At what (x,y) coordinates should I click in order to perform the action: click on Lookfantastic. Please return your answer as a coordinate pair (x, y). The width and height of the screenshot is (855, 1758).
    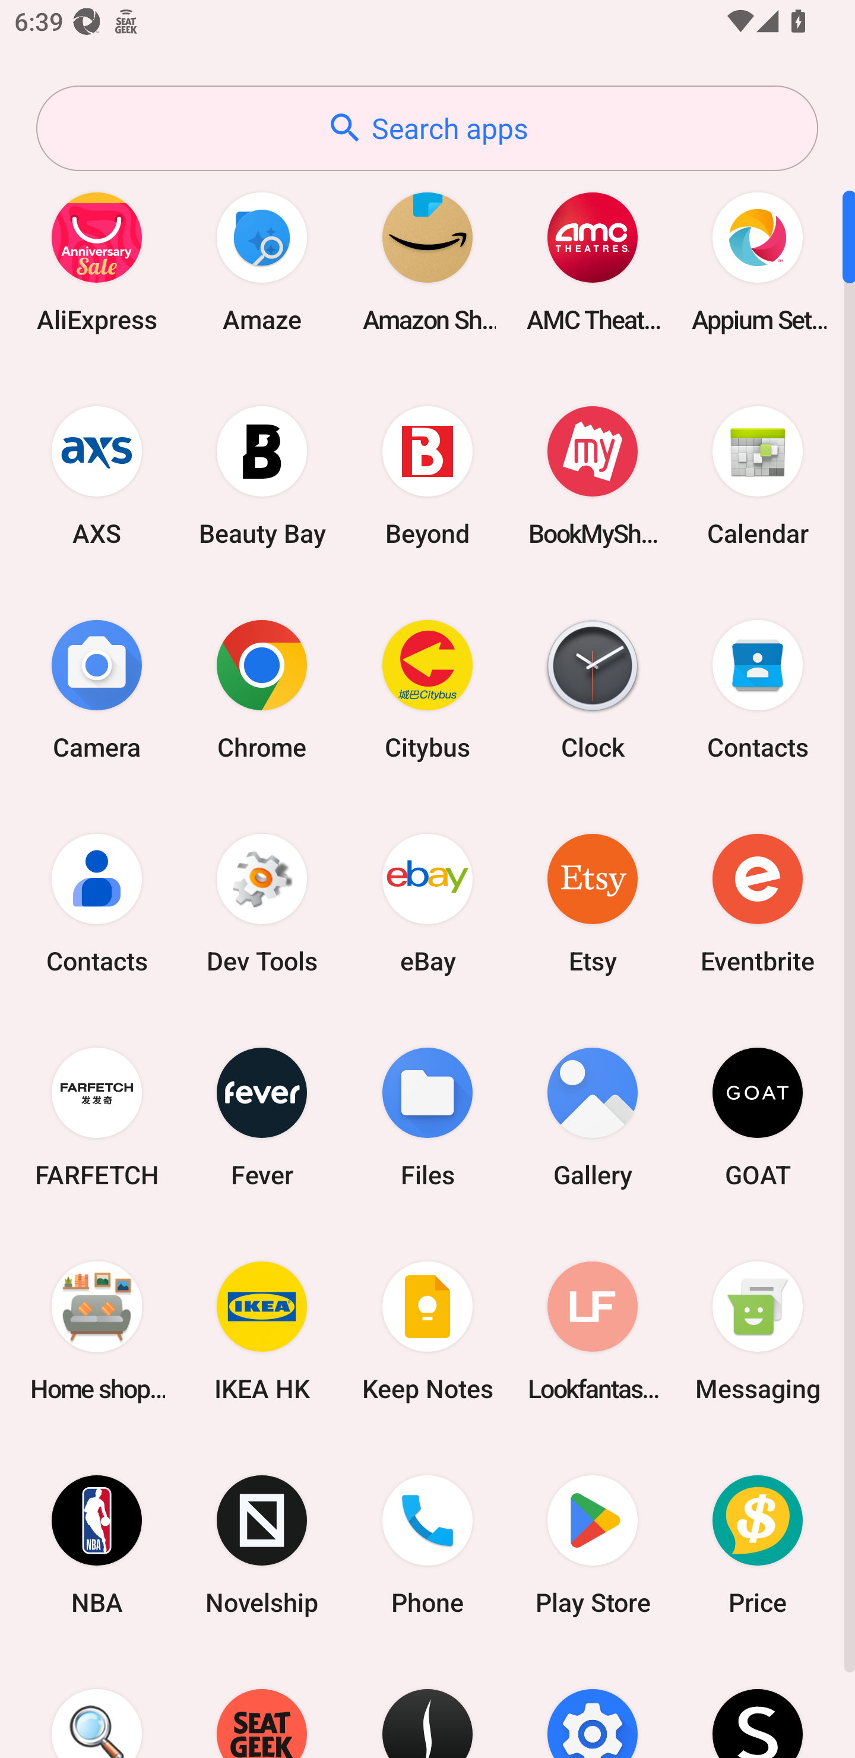
    Looking at the image, I should click on (593, 1330).